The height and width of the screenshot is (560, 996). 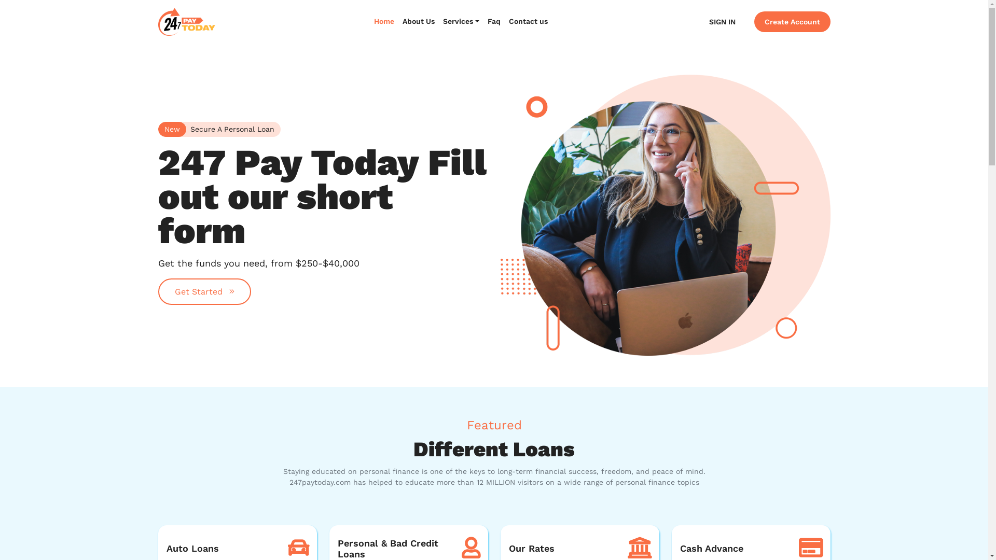 I want to click on Faq, so click(x=494, y=22).